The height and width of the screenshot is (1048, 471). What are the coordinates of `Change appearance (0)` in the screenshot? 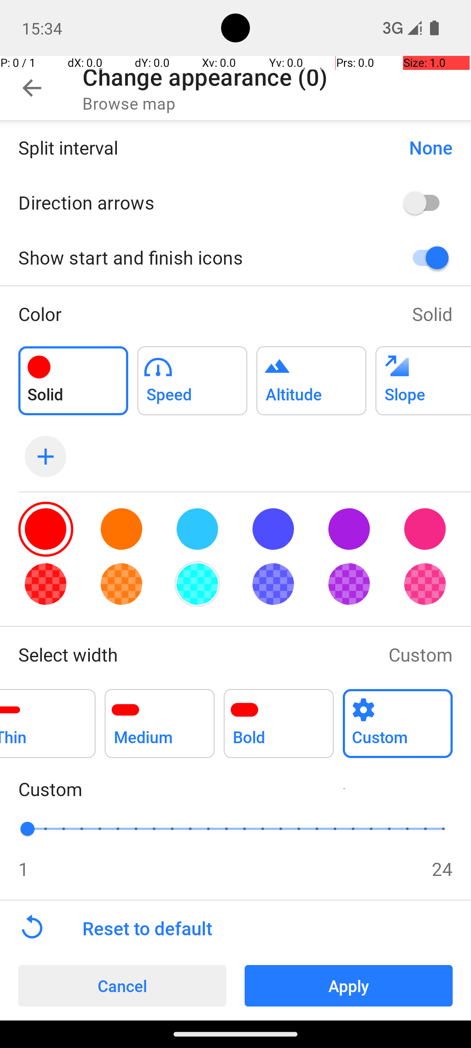 It's located at (205, 77).